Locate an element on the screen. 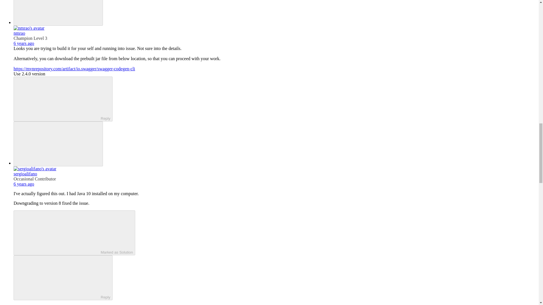 The height and width of the screenshot is (305, 543). ReplyReply is located at coordinates (63, 277).